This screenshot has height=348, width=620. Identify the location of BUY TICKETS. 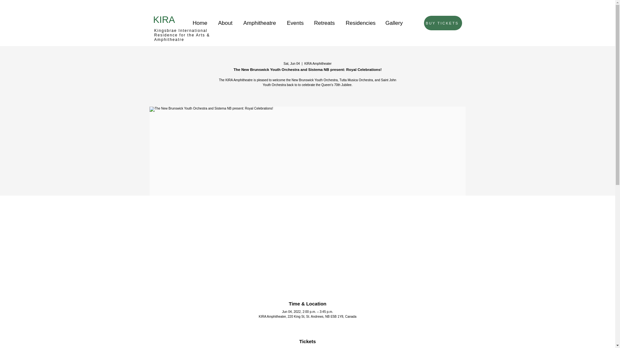
(442, 23).